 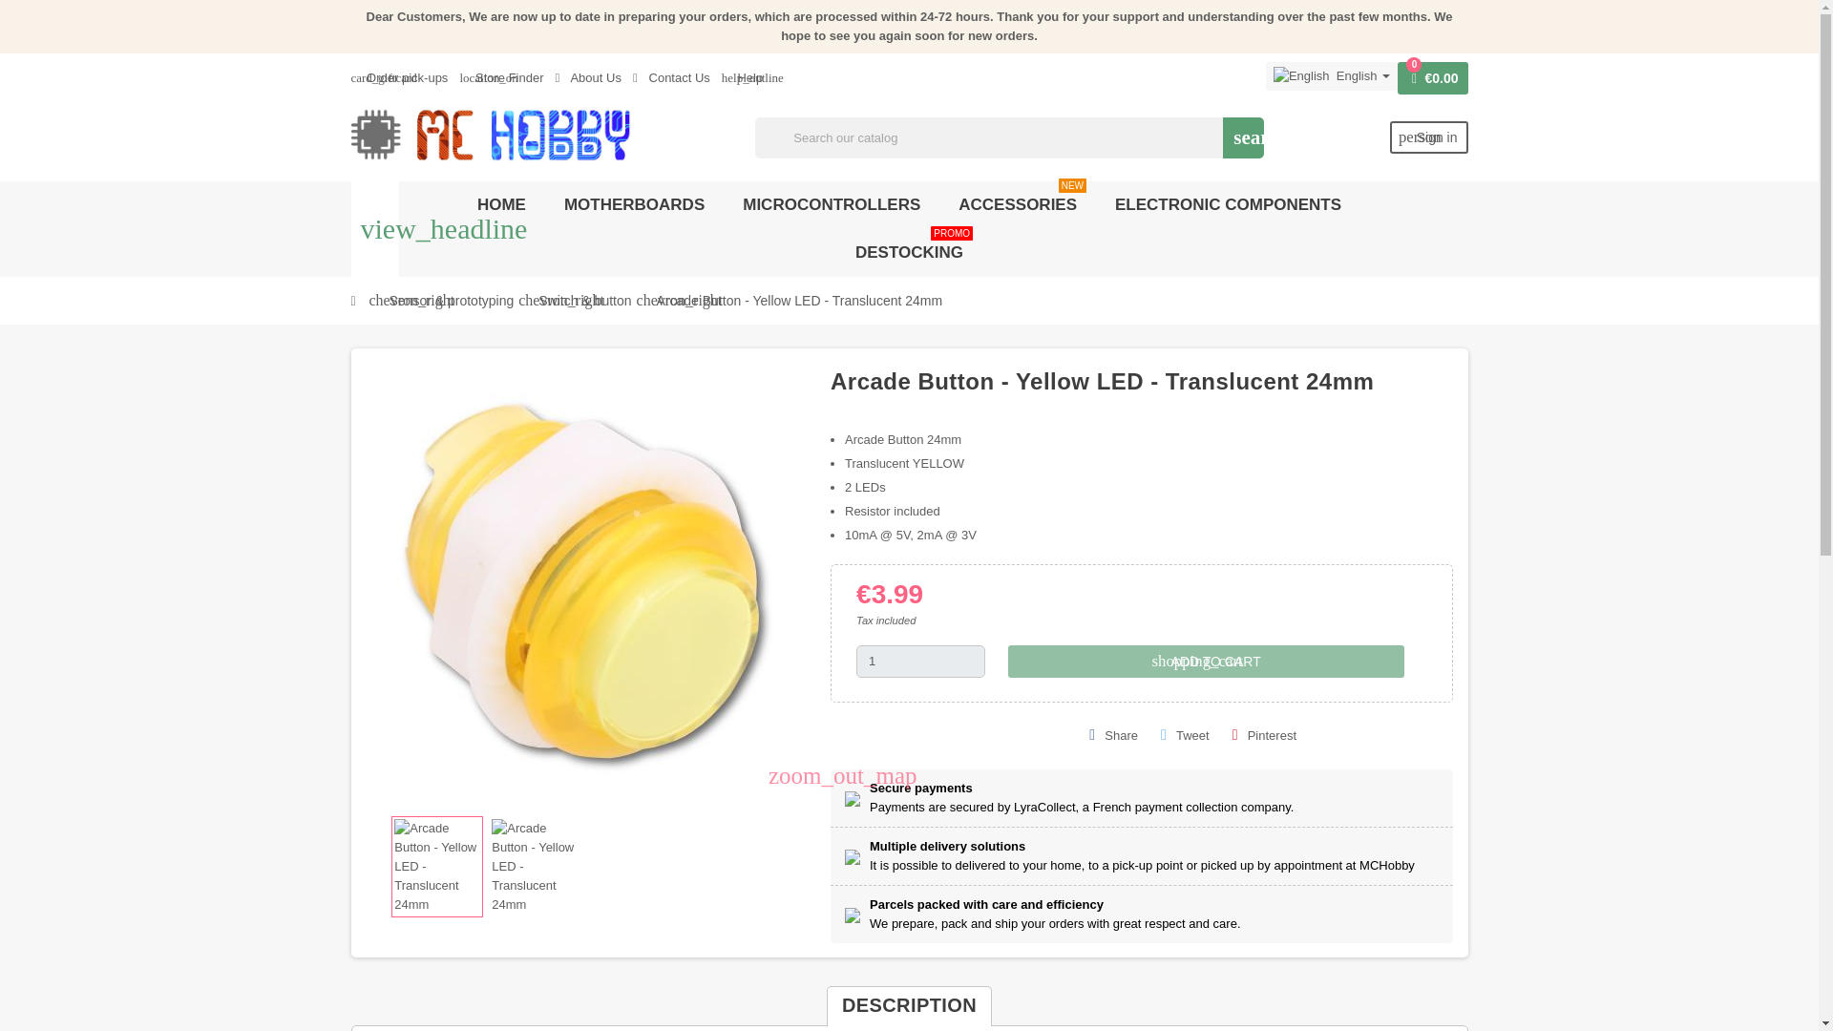 What do you see at coordinates (920, 661) in the screenshot?
I see `Log in to your customer account` at bounding box center [920, 661].